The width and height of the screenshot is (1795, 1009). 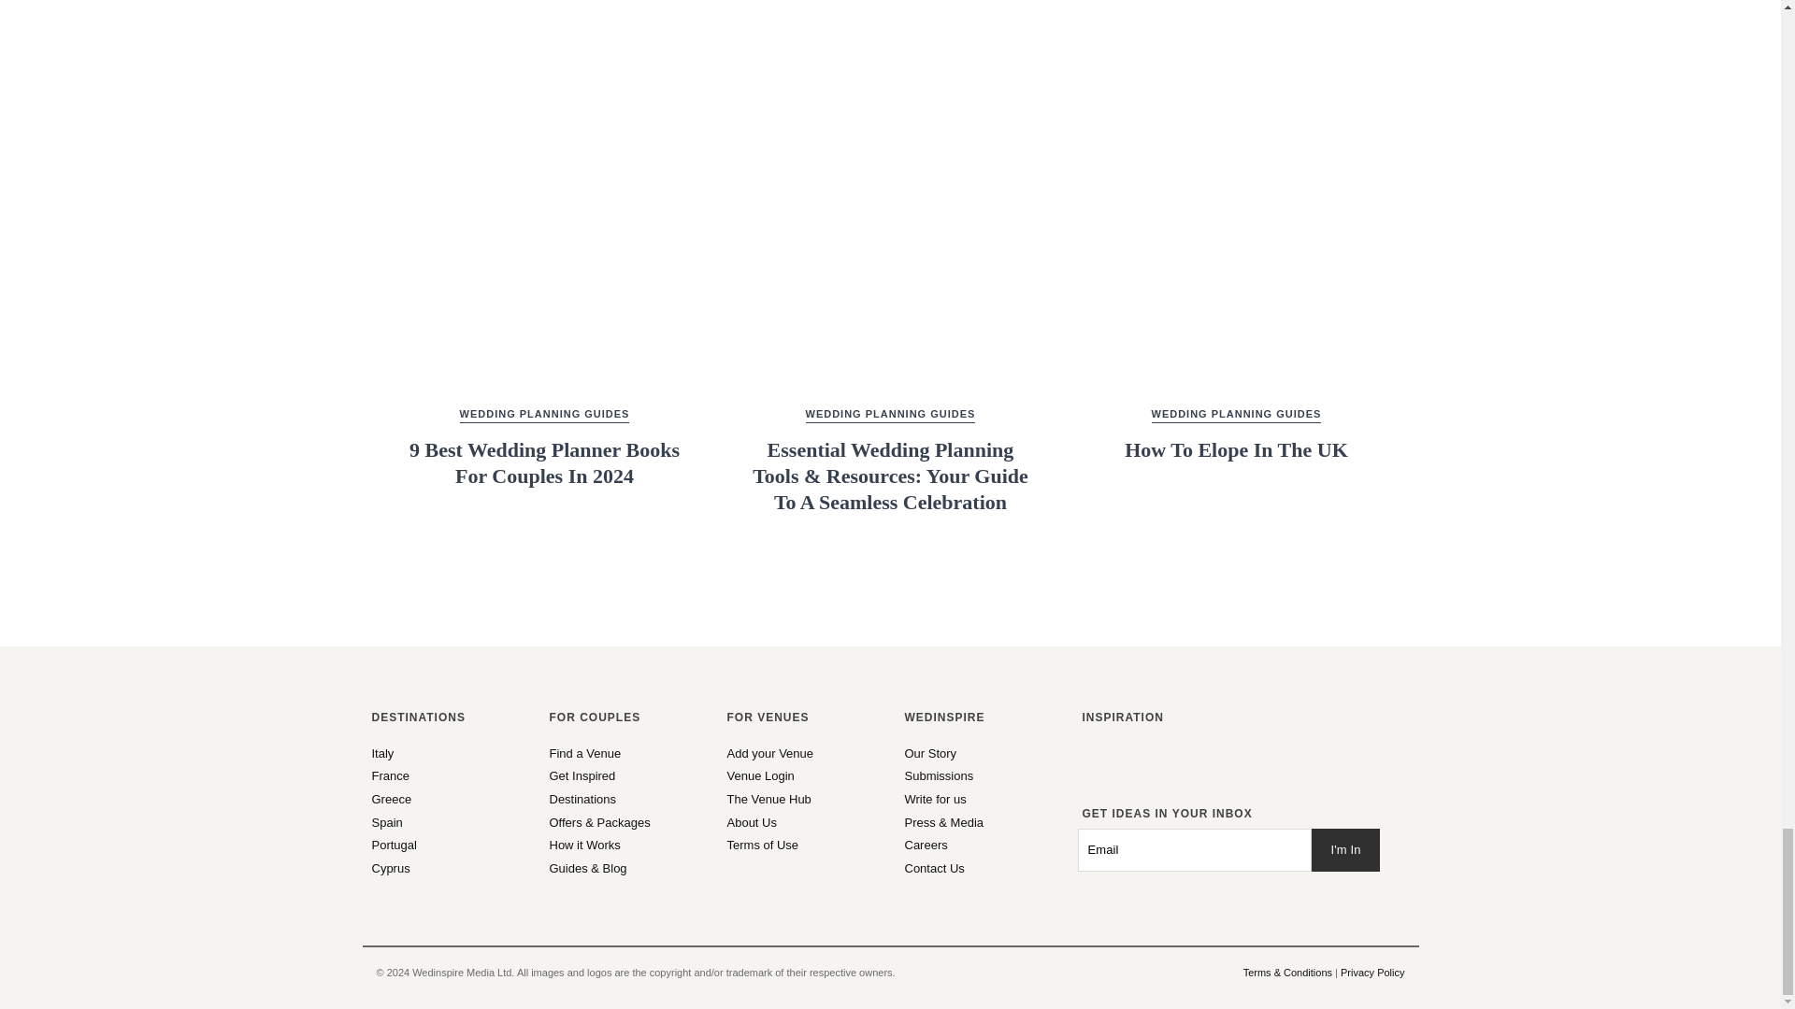 I want to click on 9 Best Wedding Planner Books for Couples in 2024, so click(x=544, y=200).